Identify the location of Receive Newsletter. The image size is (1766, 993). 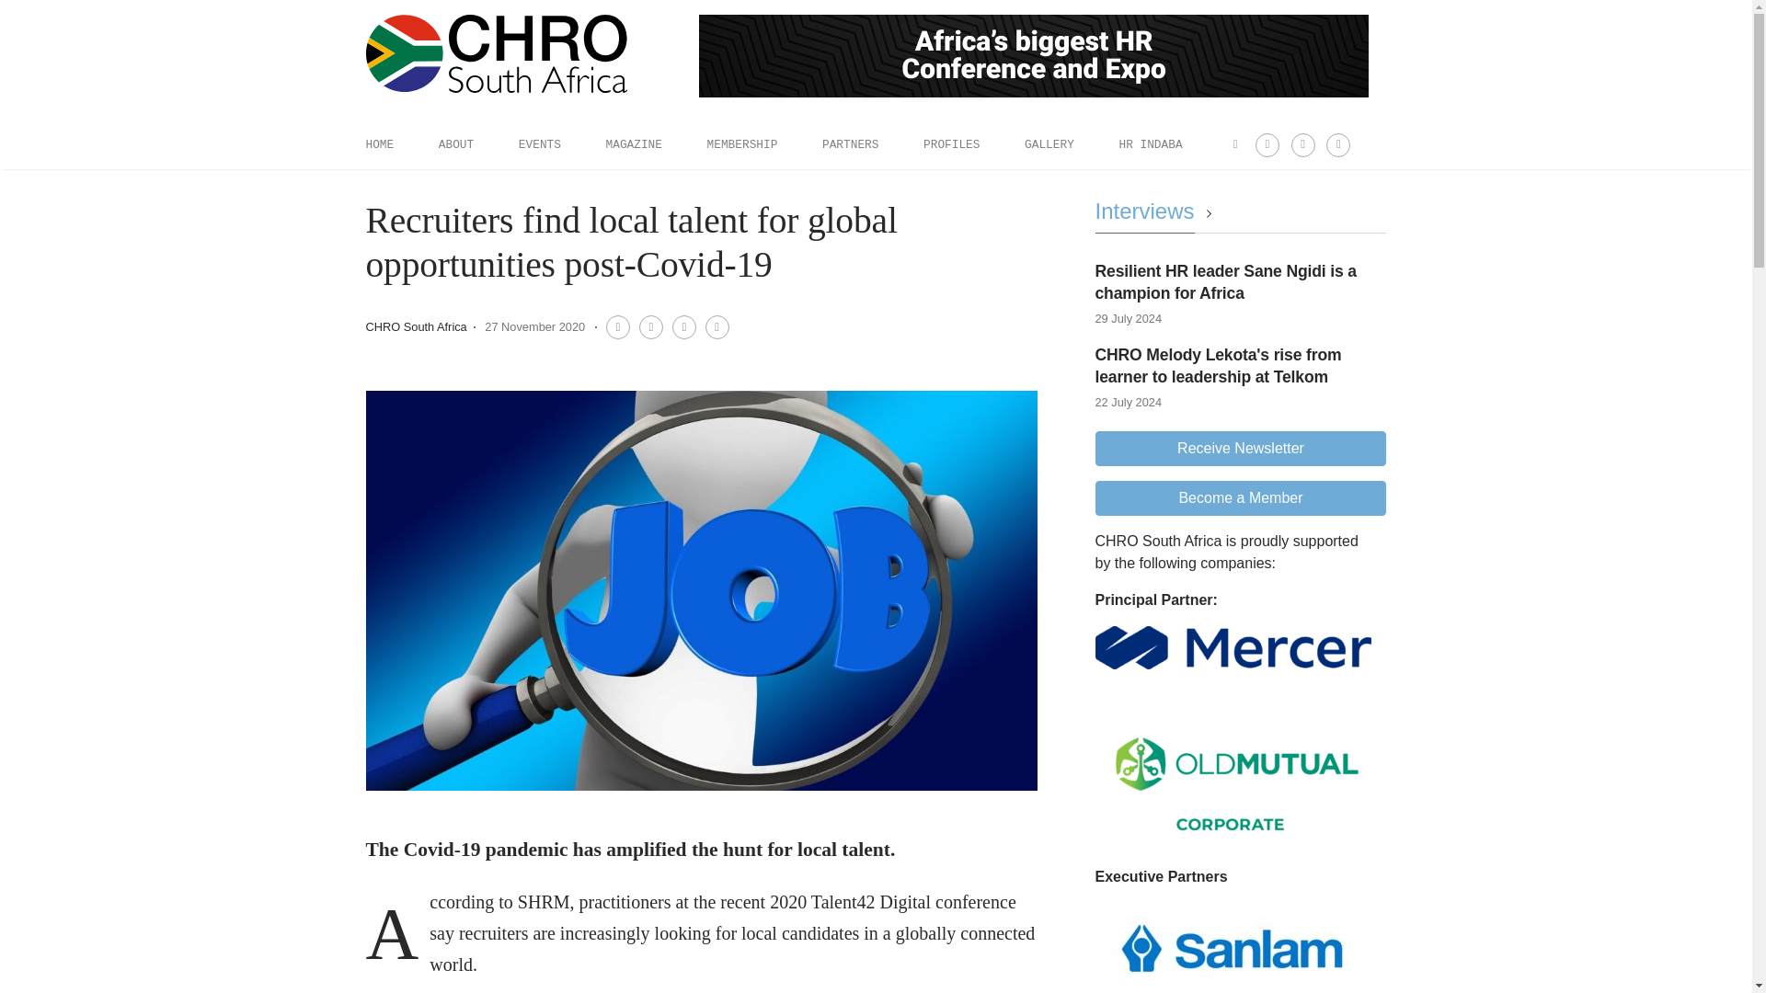
(1240, 448).